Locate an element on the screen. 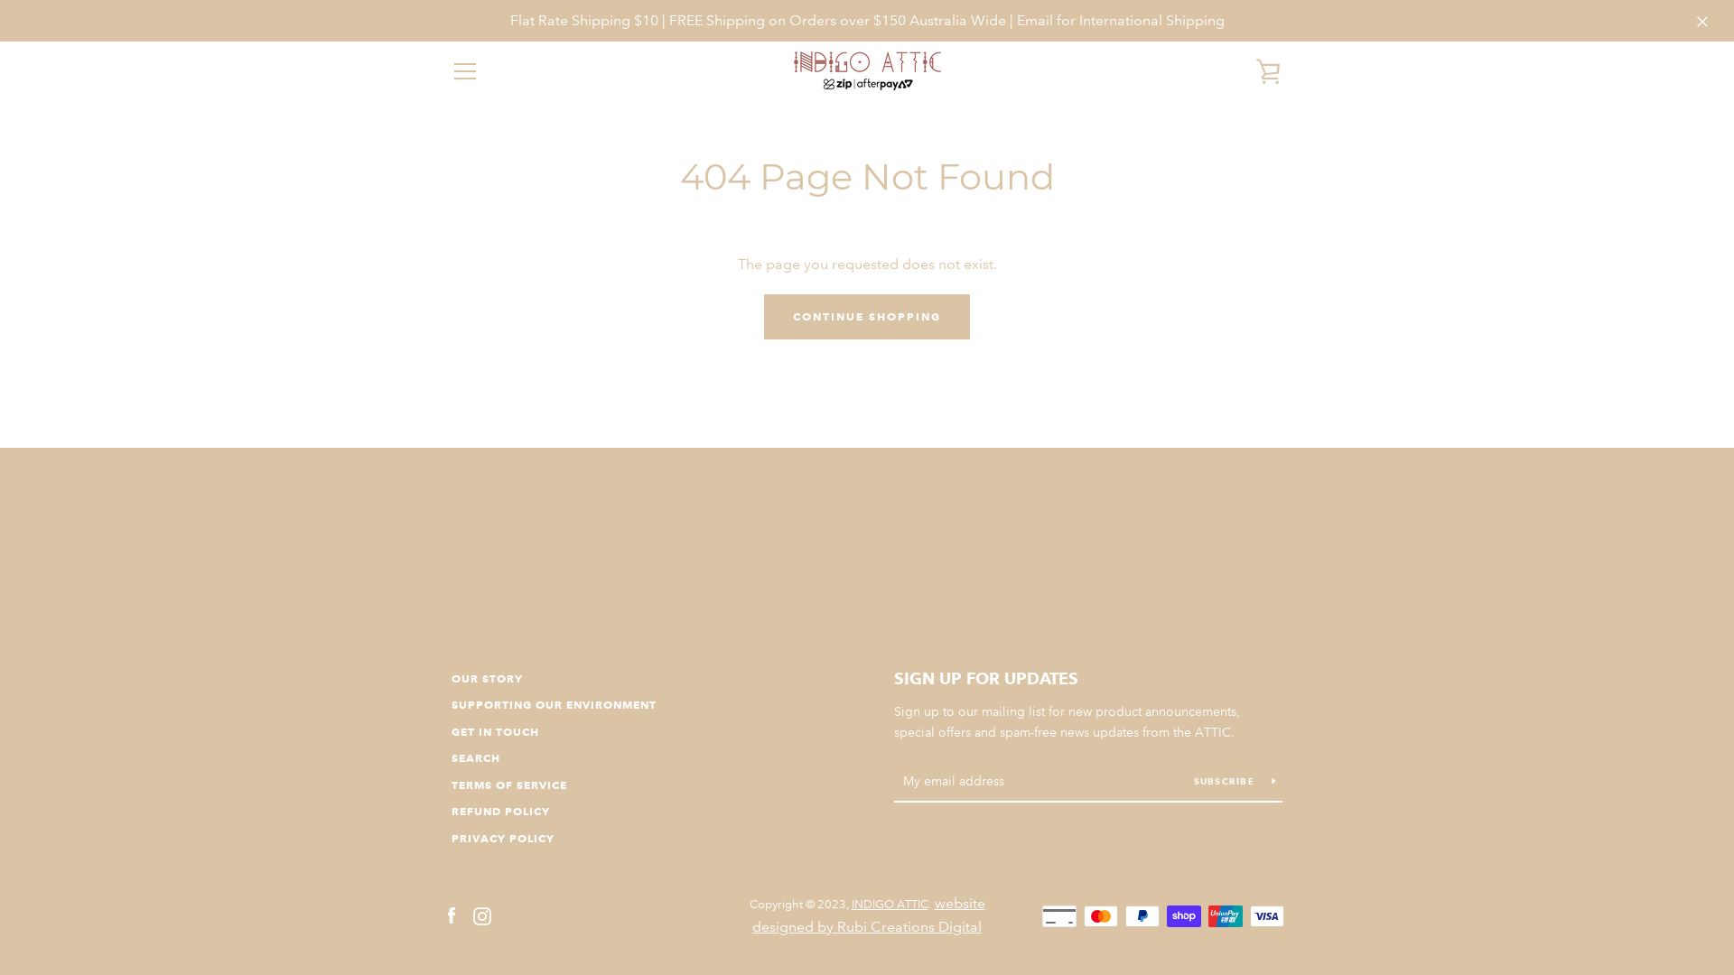  Facebook is located at coordinates (452, 915).